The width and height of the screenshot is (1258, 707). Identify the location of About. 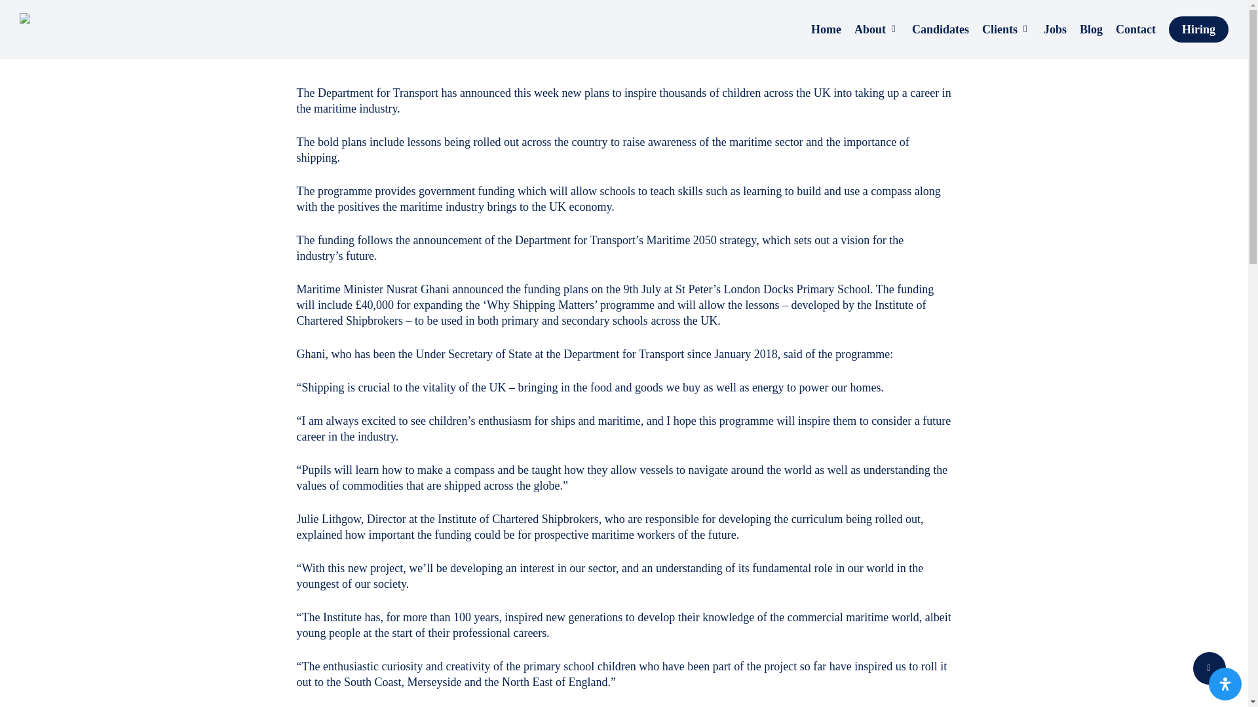
(877, 29).